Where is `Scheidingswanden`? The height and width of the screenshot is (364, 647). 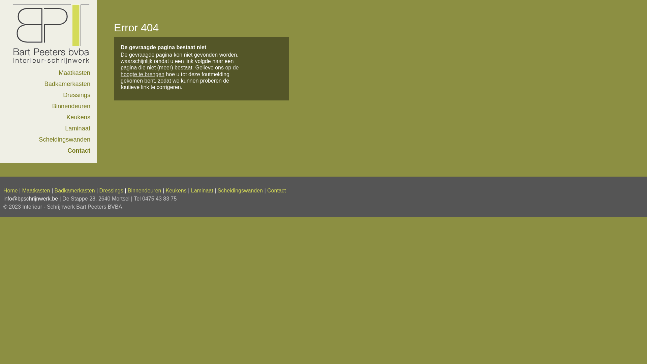 Scheidingswanden is located at coordinates (65, 140).